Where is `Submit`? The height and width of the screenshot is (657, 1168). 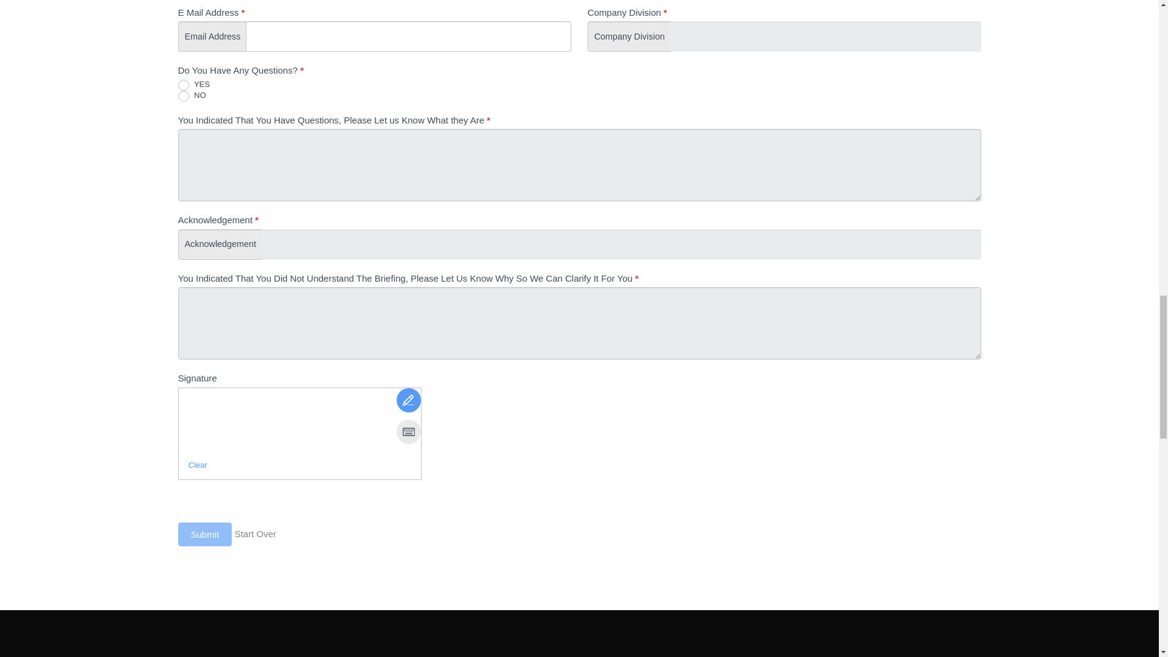
Submit is located at coordinates (204, 534).